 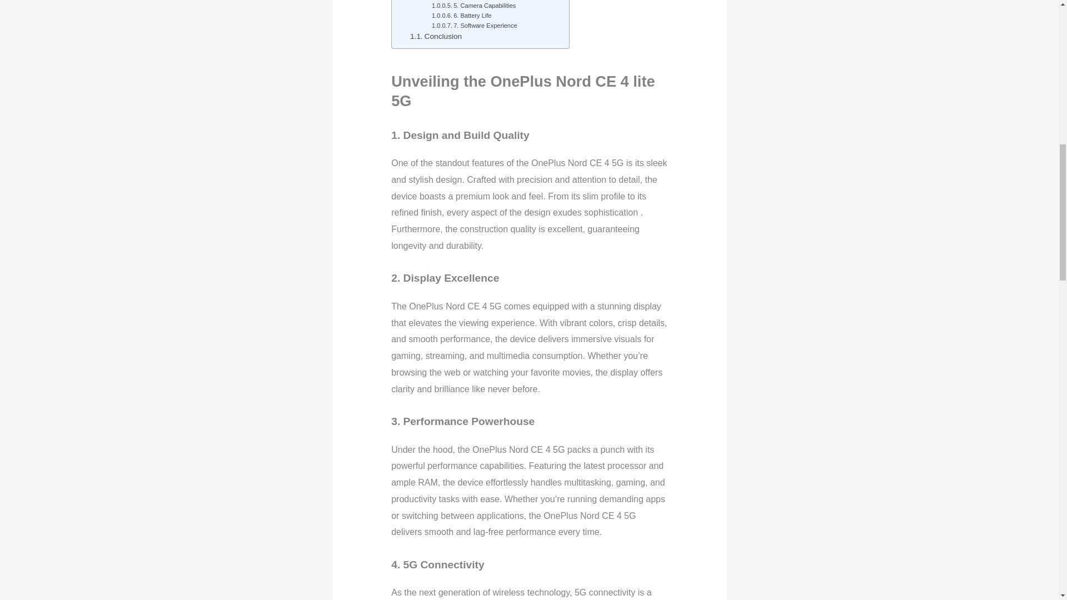 I want to click on 6. Battery Life, so click(x=462, y=16).